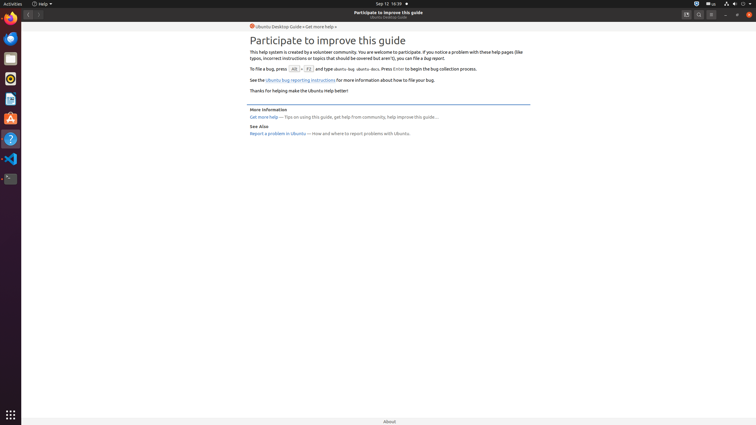  Describe the element at coordinates (737, 15) in the screenshot. I see `Restore` at that location.